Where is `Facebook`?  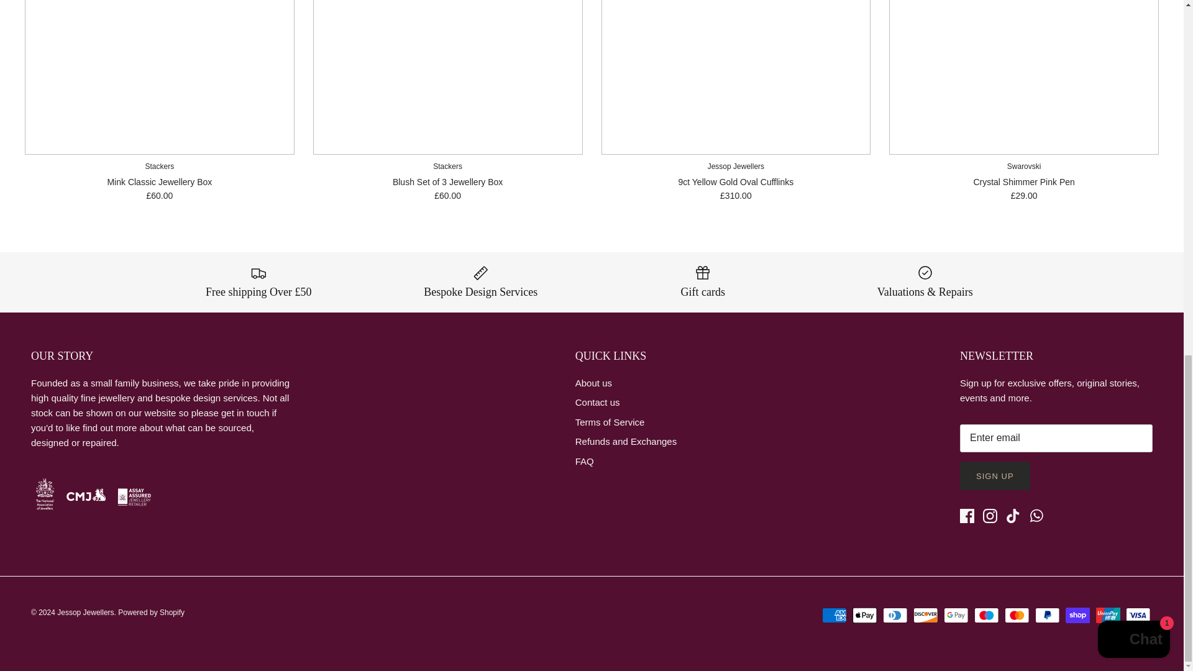 Facebook is located at coordinates (967, 516).